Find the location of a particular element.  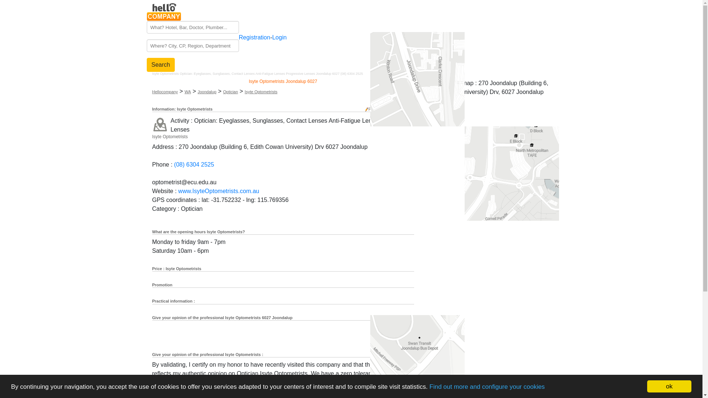

Find out more and configure your cookies is located at coordinates (487, 387).